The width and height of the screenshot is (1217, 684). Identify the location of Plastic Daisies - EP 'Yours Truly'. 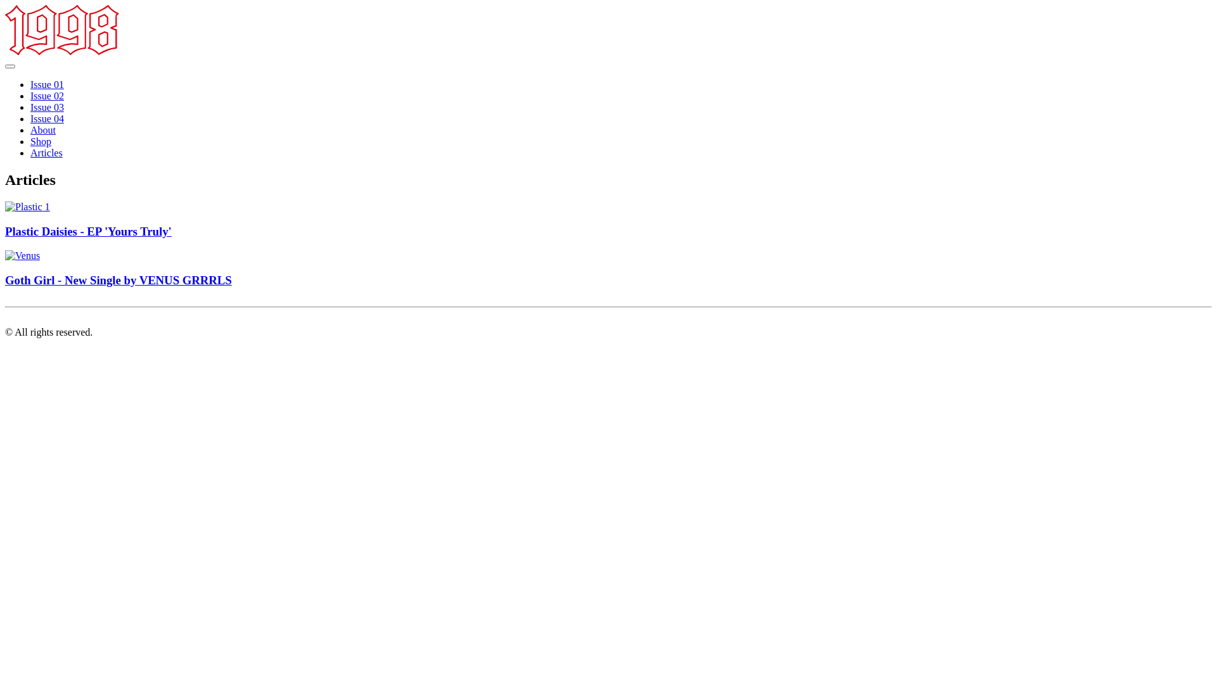
(608, 220).